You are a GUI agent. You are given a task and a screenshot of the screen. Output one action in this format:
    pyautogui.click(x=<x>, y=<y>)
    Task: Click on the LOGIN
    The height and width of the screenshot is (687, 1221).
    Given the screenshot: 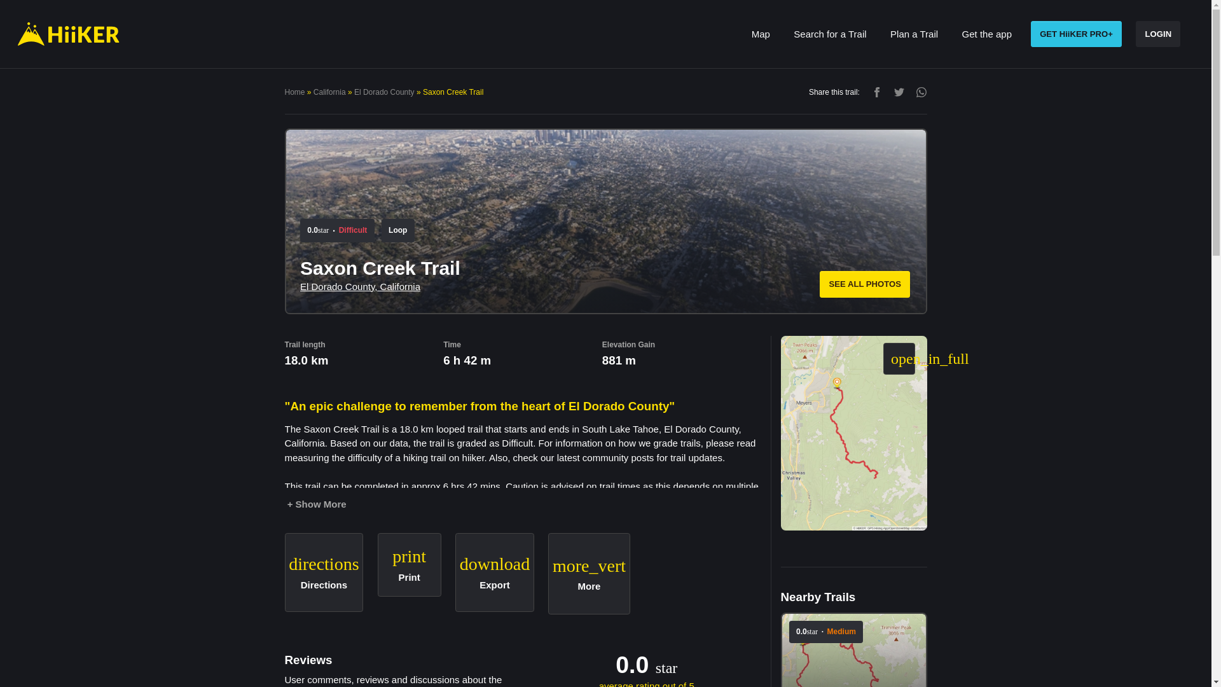 What is the action you would take?
    pyautogui.click(x=760, y=34)
    